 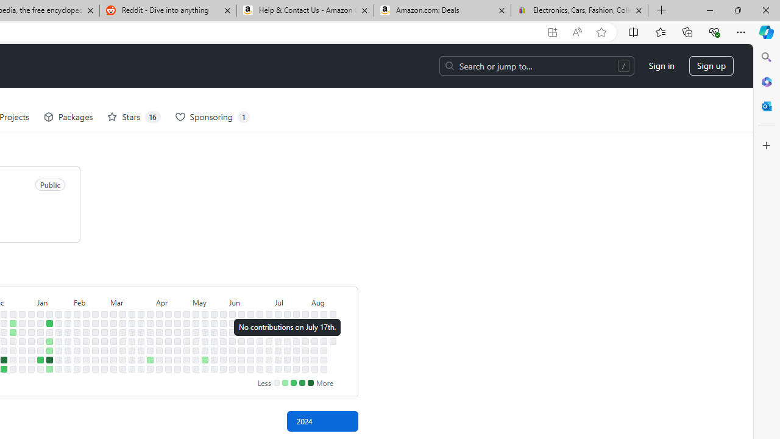 I want to click on No contributions on May 23rd., so click(x=214, y=350).